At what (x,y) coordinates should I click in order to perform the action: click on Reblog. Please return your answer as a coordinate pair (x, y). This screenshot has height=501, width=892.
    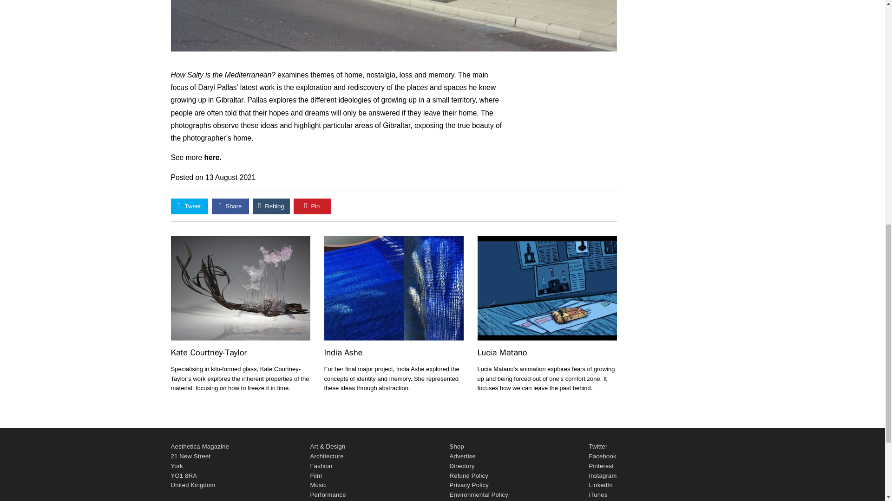
    Looking at the image, I should click on (271, 206).